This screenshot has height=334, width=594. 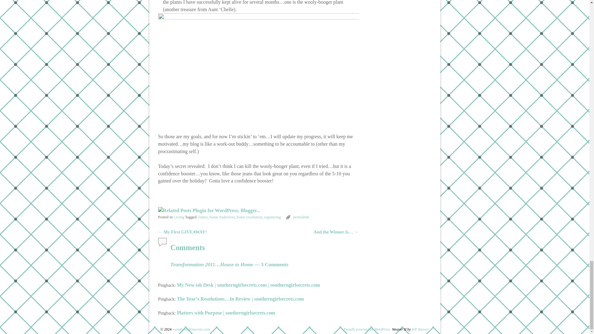 What do you see at coordinates (272, 217) in the screenshot?
I see `organizing` at bounding box center [272, 217].